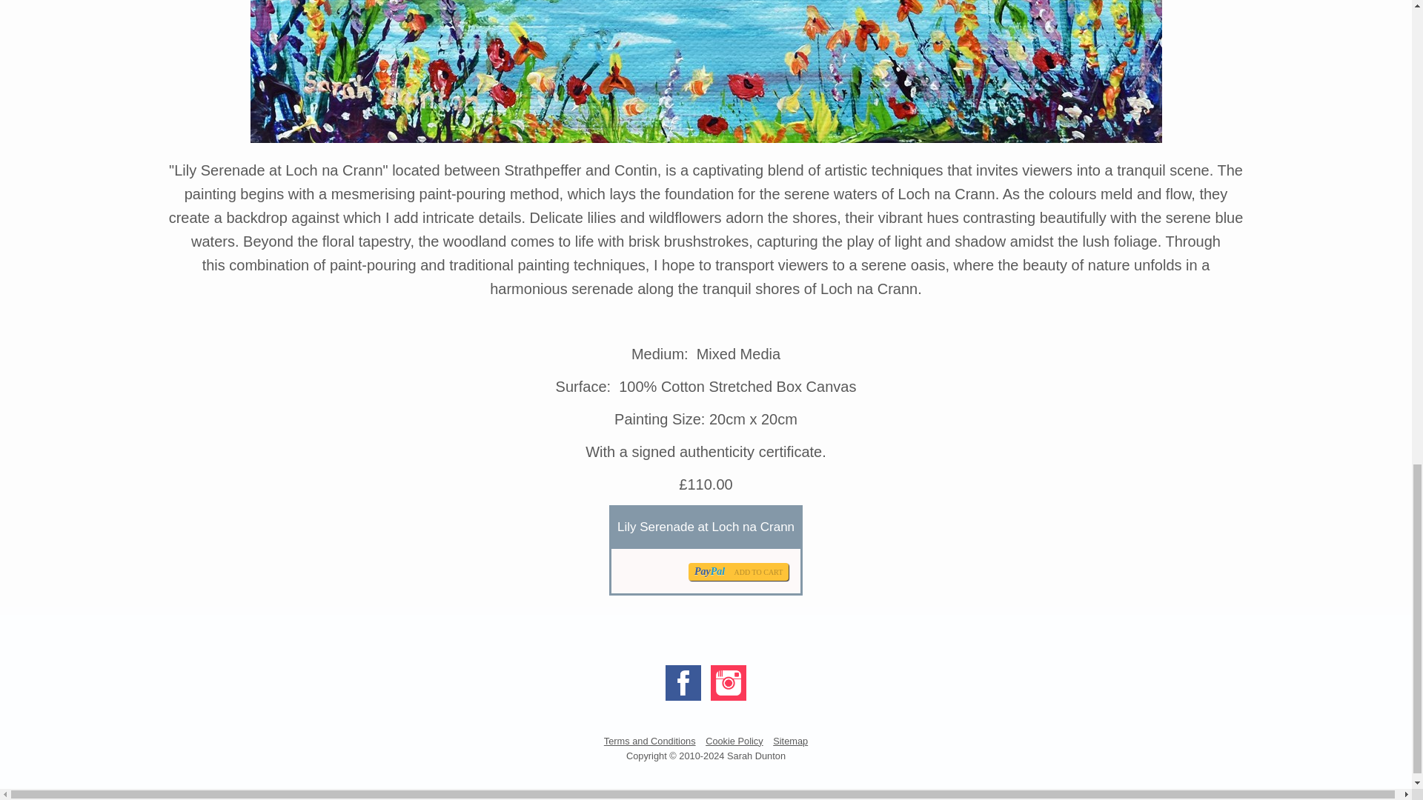  What do you see at coordinates (790, 741) in the screenshot?
I see `Sitemap` at bounding box center [790, 741].